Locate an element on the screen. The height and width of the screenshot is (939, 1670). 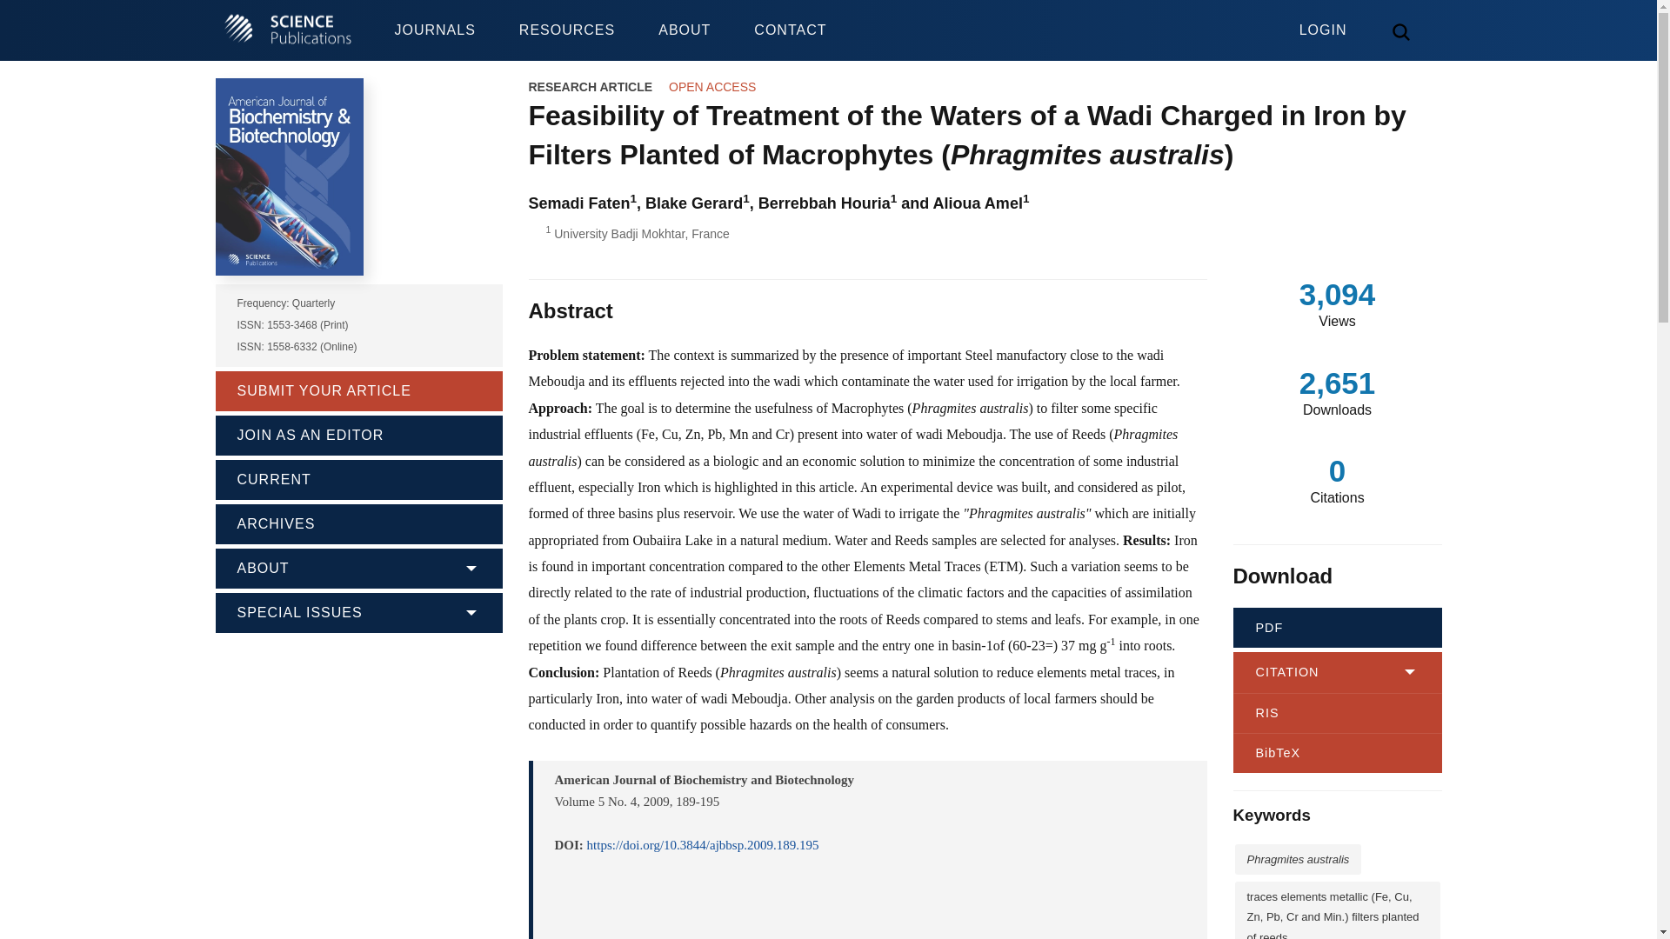
RIS is located at coordinates (1338, 713).